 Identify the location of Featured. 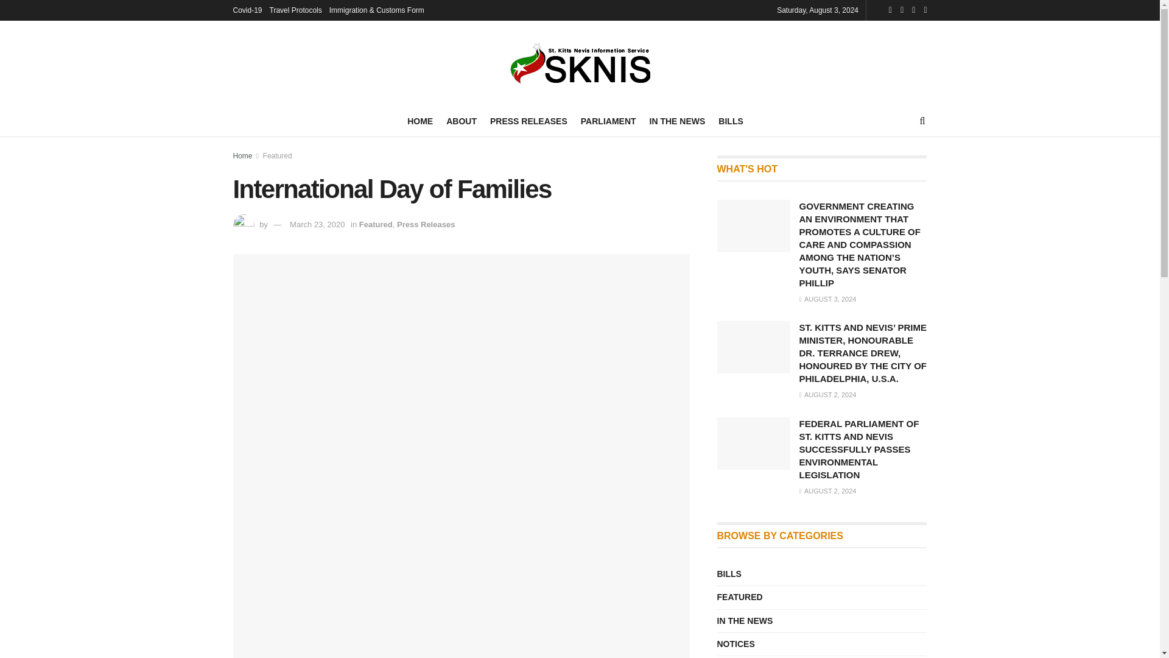
(376, 224).